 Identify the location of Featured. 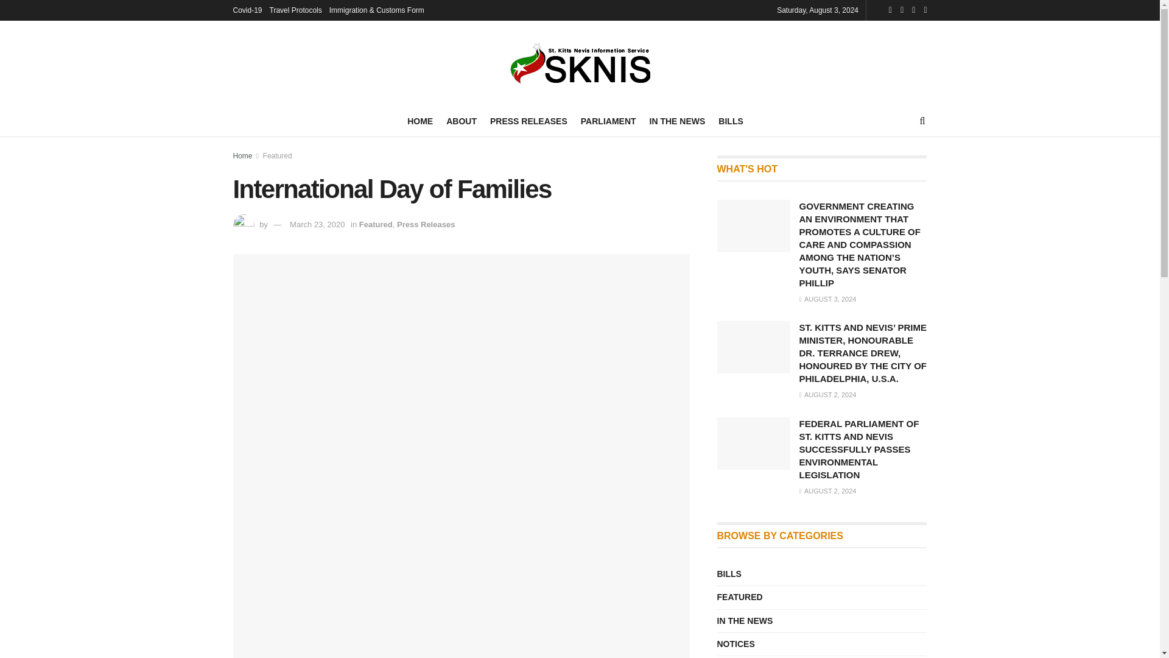
(376, 224).